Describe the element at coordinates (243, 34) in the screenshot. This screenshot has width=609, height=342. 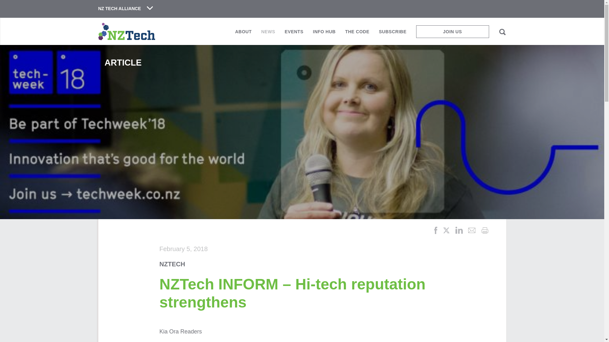
I see `ABOUT` at that location.